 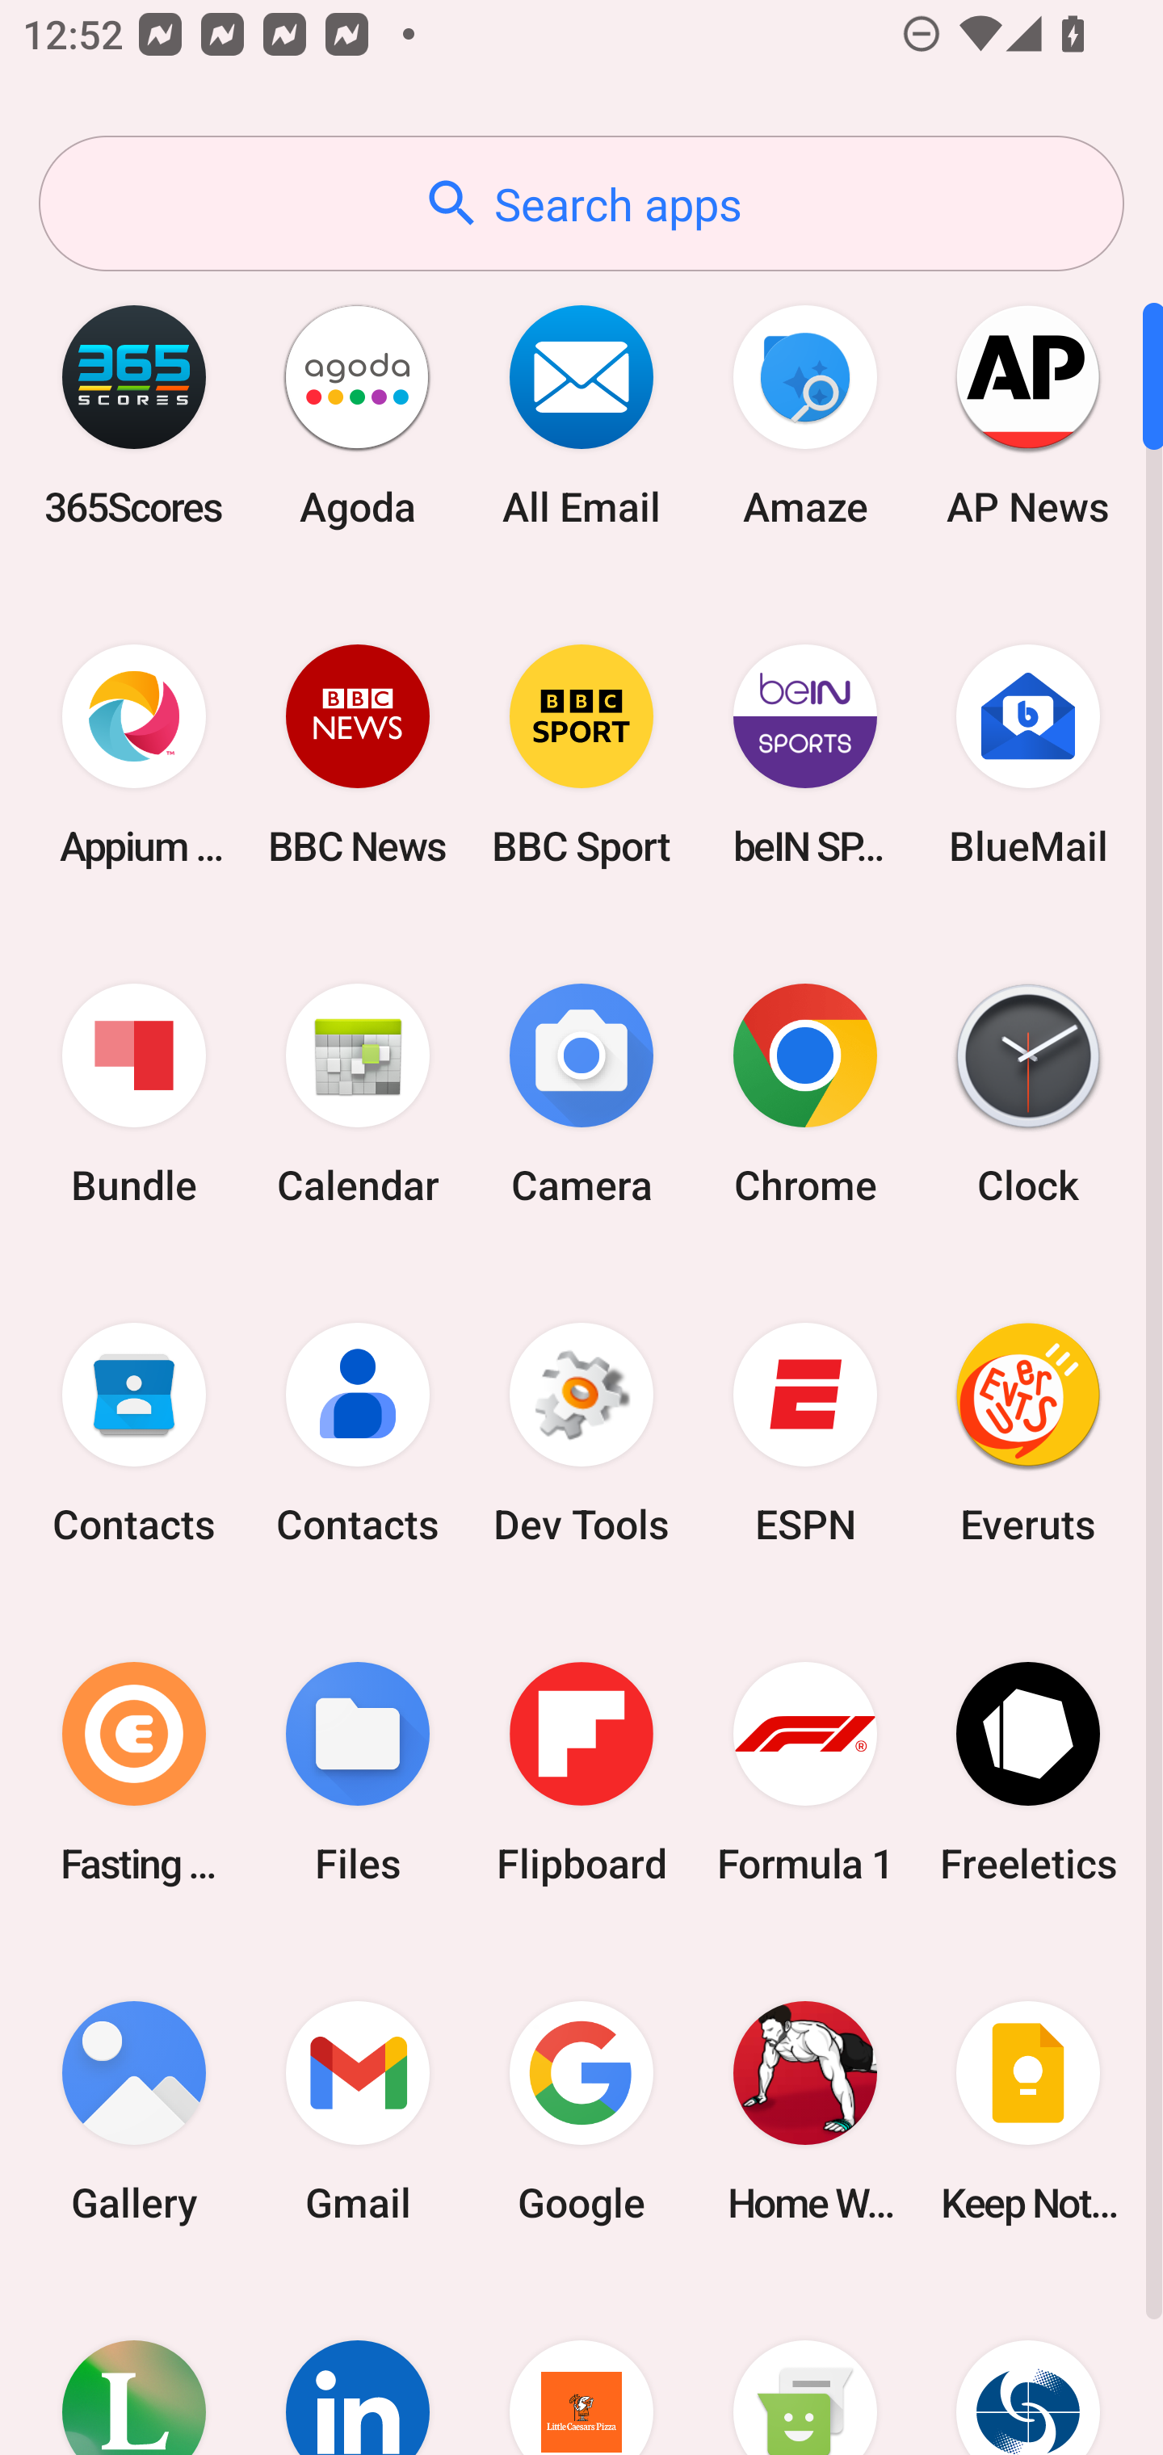 I want to click on ESPN, so click(x=804, y=1433).